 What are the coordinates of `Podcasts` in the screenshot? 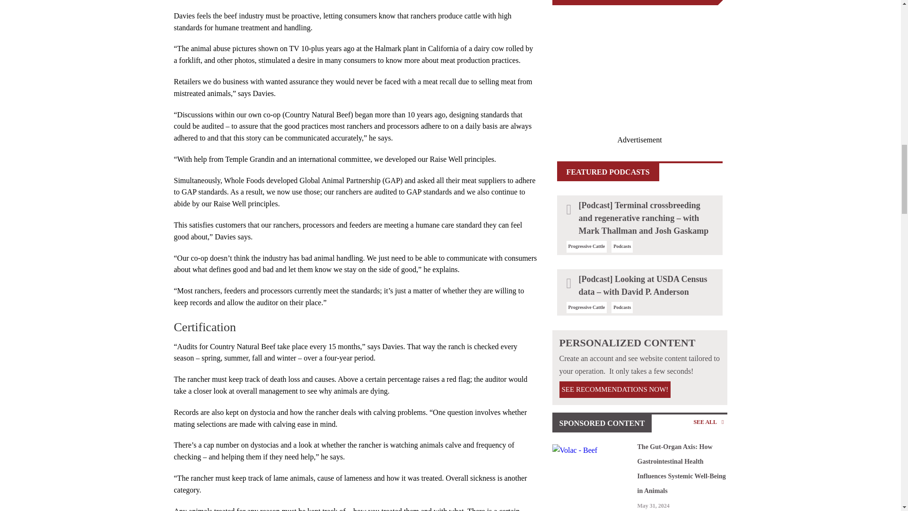 It's located at (622, 246).